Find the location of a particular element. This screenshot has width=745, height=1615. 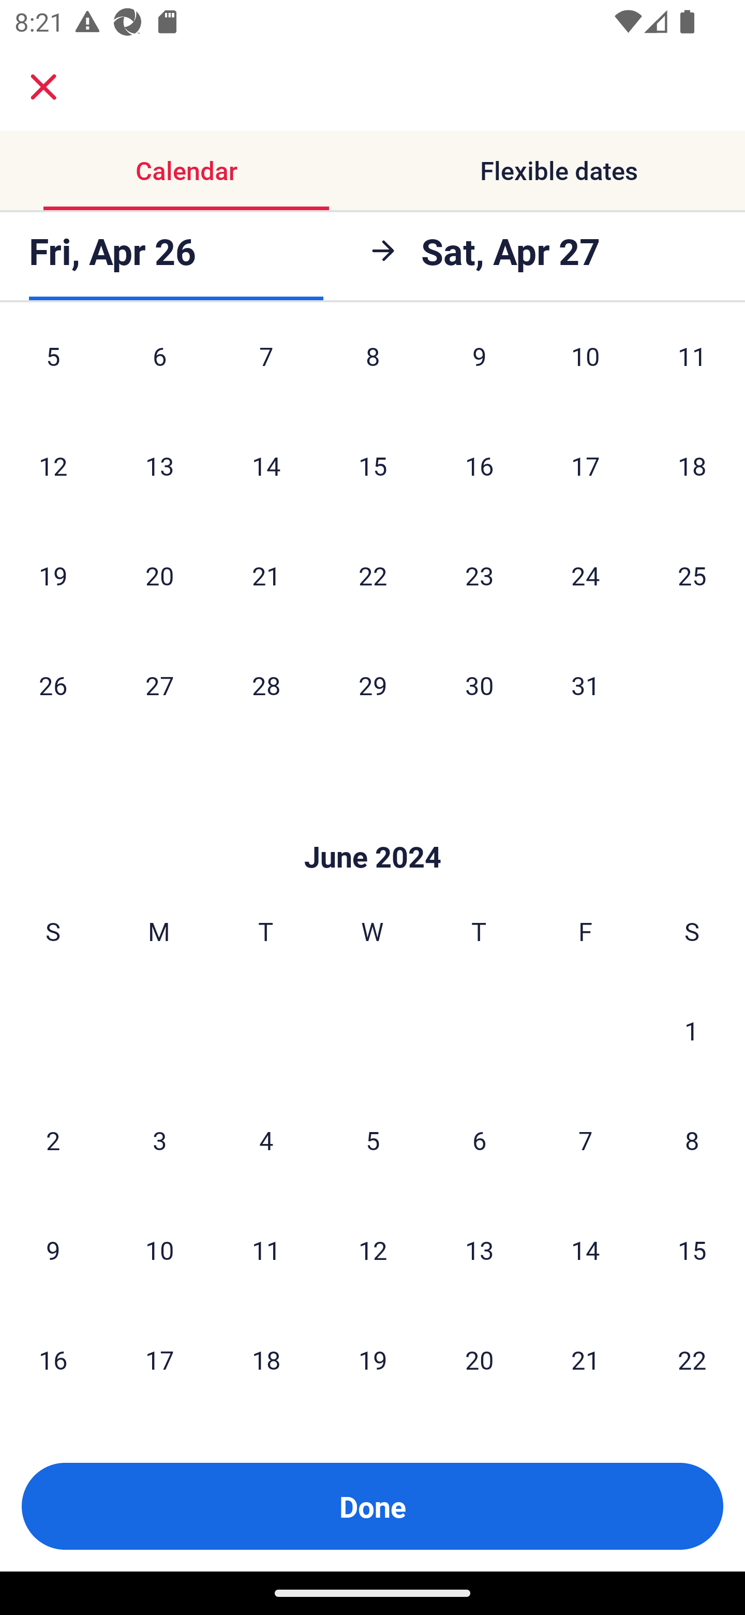

Skip to Done is located at coordinates (373, 826).